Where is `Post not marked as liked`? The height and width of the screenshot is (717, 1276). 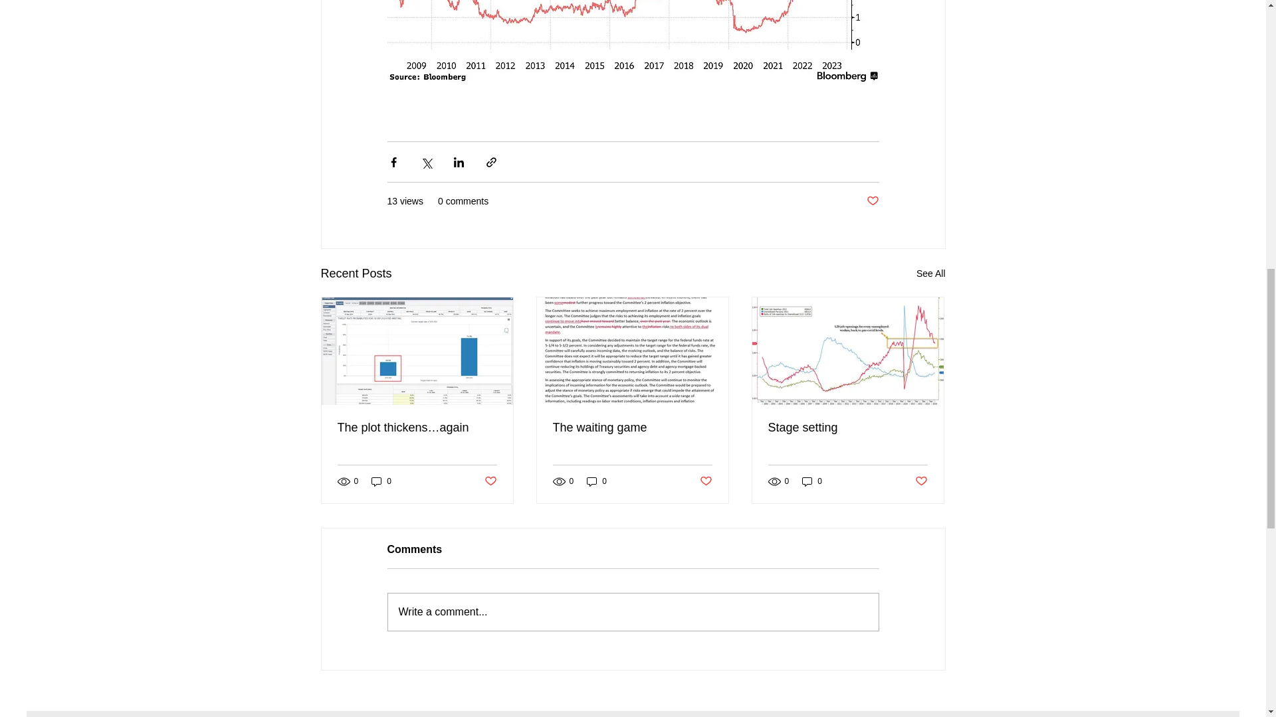 Post not marked as liked is located at coordinates (706, 481).